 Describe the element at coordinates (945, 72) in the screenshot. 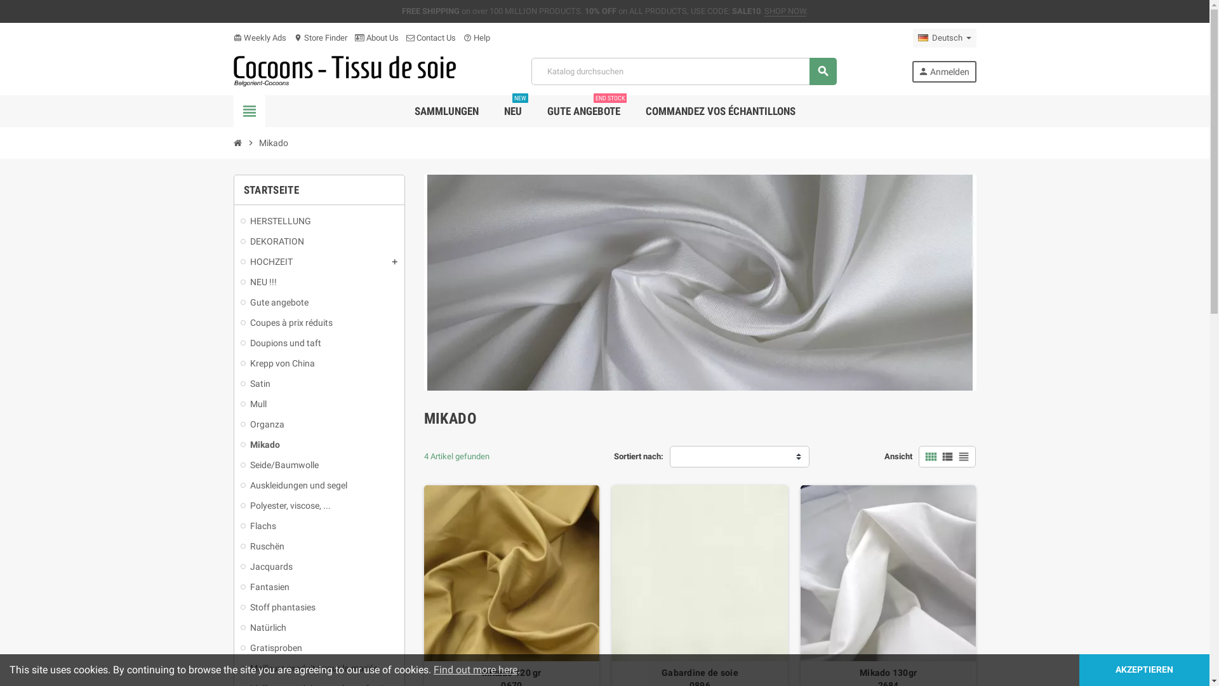

I see `person
Anmelden` at that location.